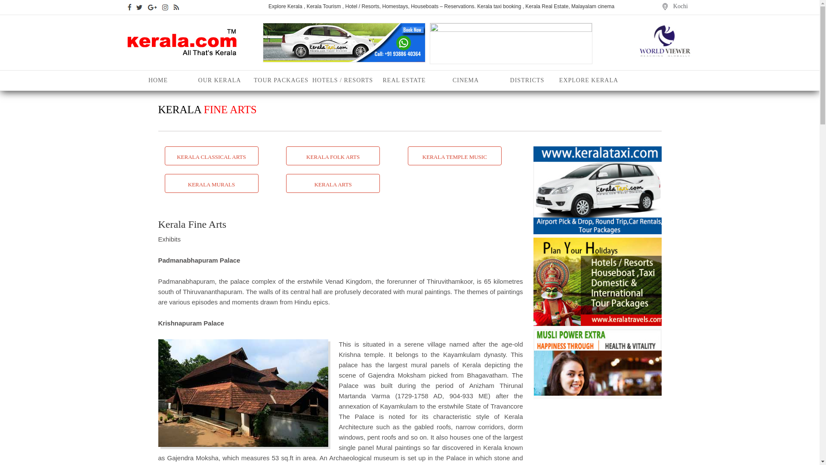 The image size is (826, 465). I want to click on Cinema, so click(465, 80).